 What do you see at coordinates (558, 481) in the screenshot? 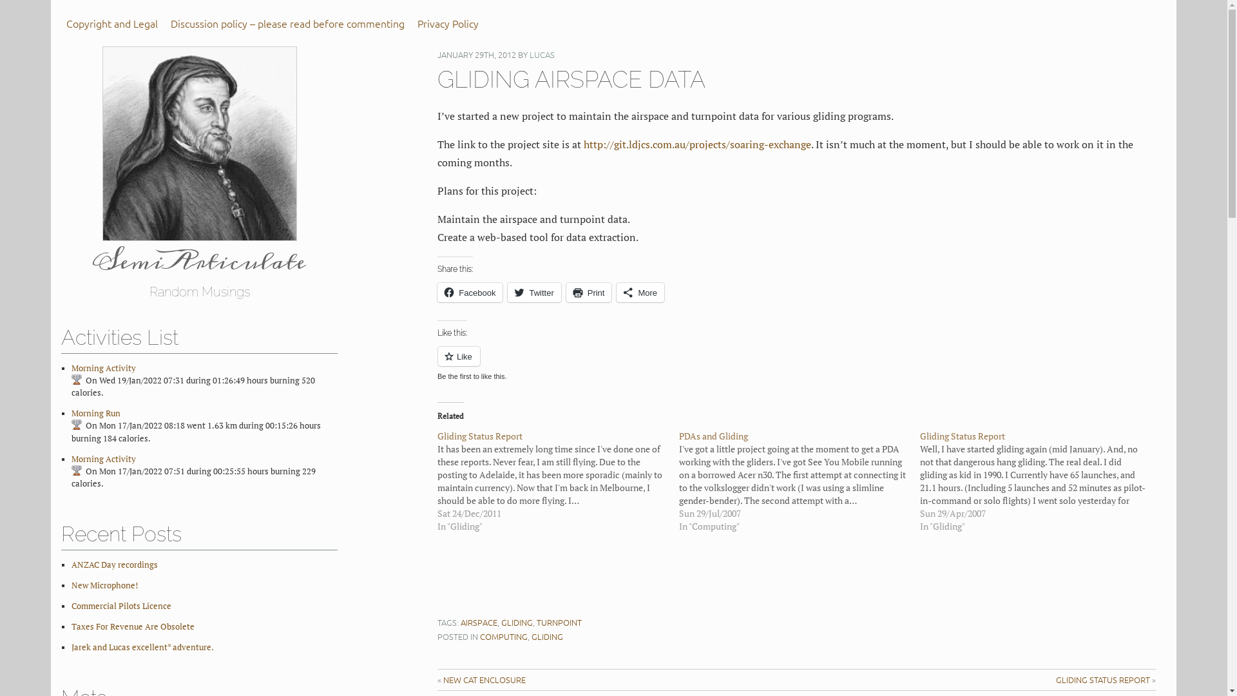
I see `Gliding Status Report` at bounding box center [558, 481].